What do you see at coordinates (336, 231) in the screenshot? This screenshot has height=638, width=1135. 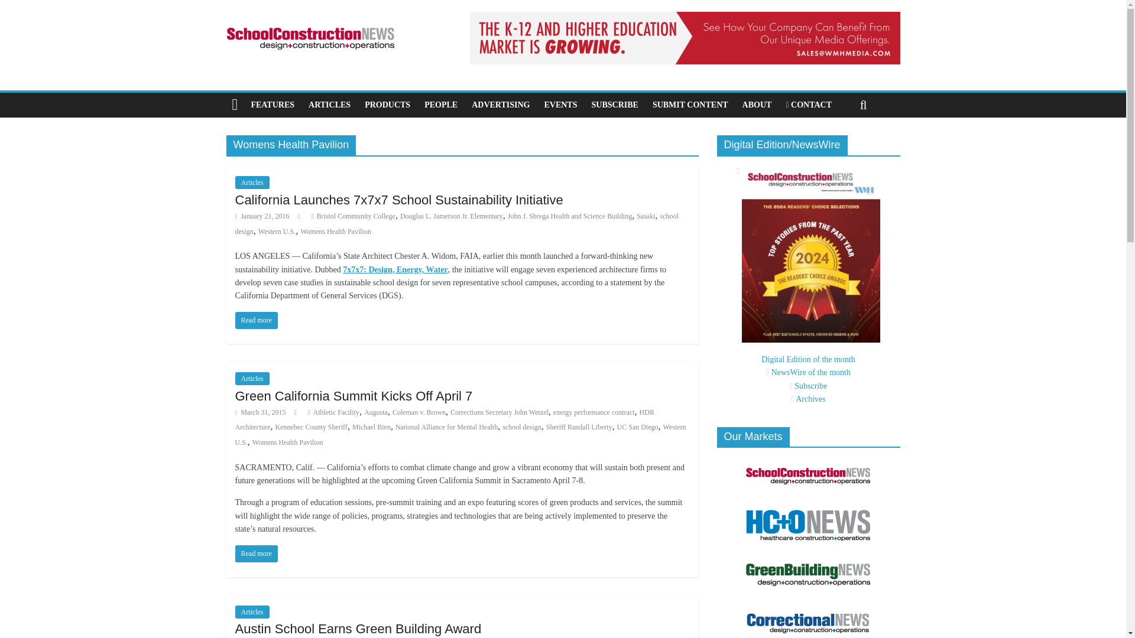 I see `Womens Health Pavilion` at bounding box center [336, 231].